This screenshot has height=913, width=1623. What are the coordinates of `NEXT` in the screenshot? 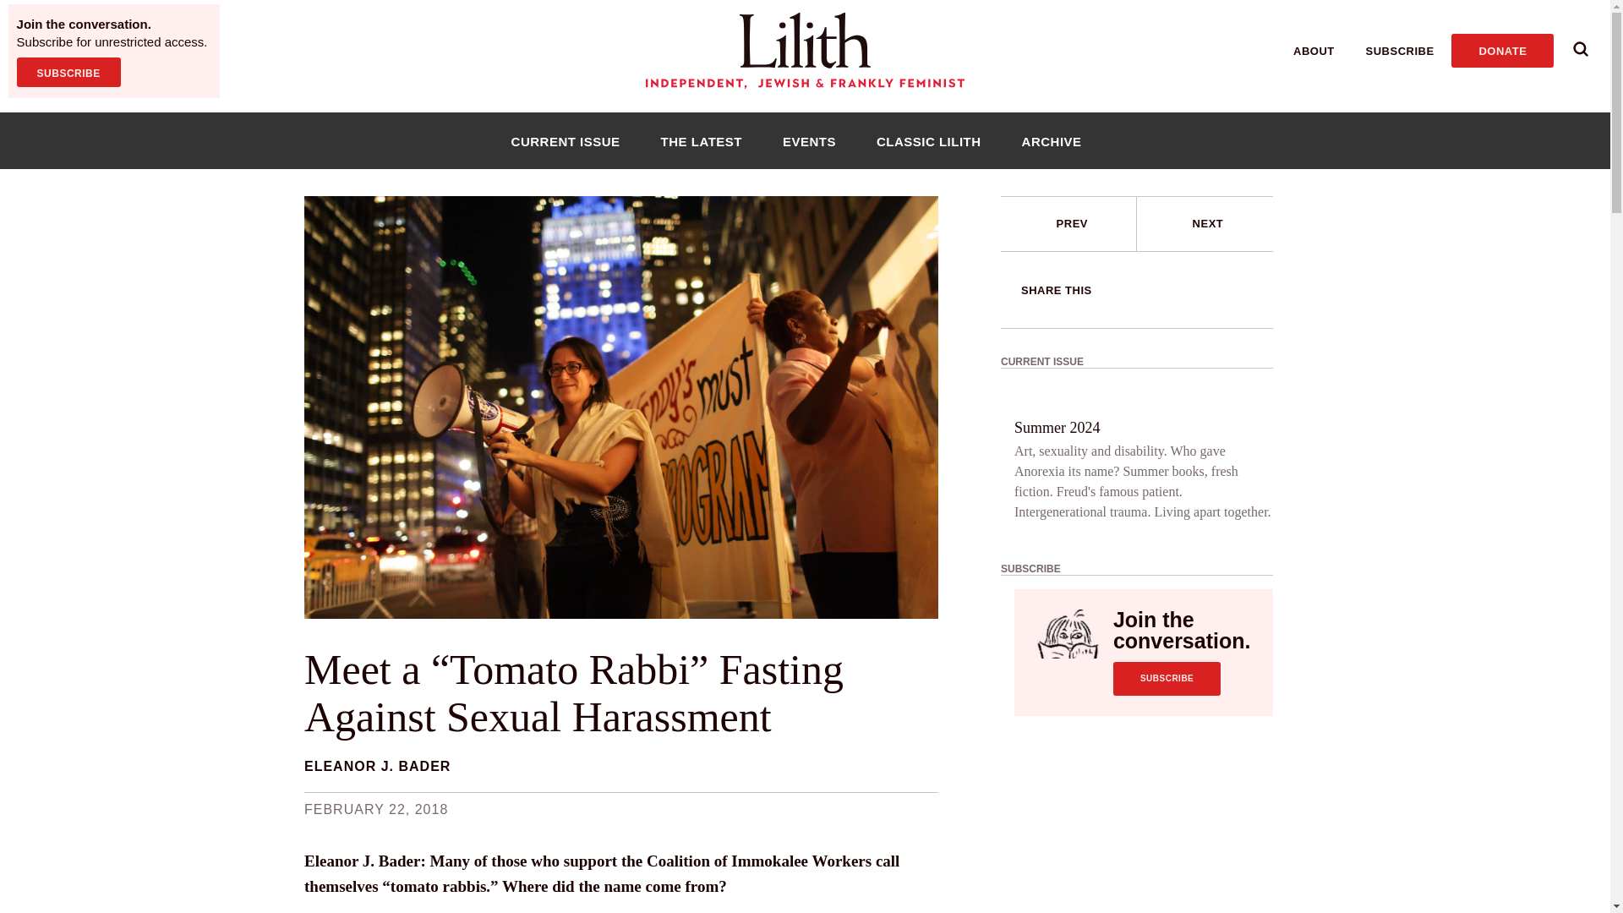 It's located at (1205, 224).